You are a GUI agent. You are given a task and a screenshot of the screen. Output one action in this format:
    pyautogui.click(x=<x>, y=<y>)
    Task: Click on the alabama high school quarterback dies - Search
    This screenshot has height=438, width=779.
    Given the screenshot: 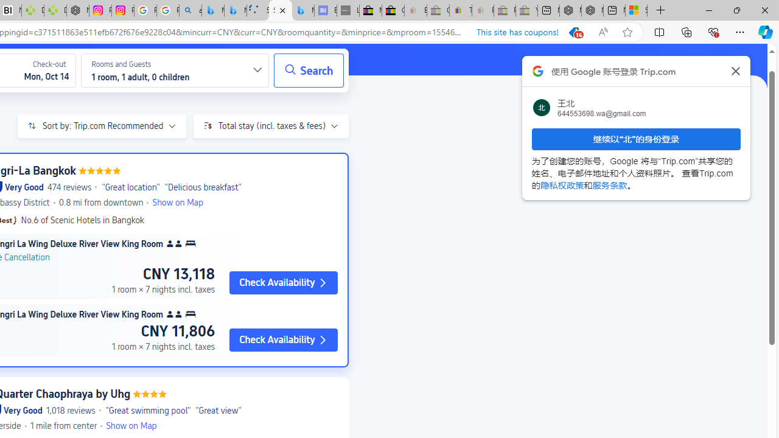 What is the action you would take?
    pyautogui.click(x=190, y=11)
    